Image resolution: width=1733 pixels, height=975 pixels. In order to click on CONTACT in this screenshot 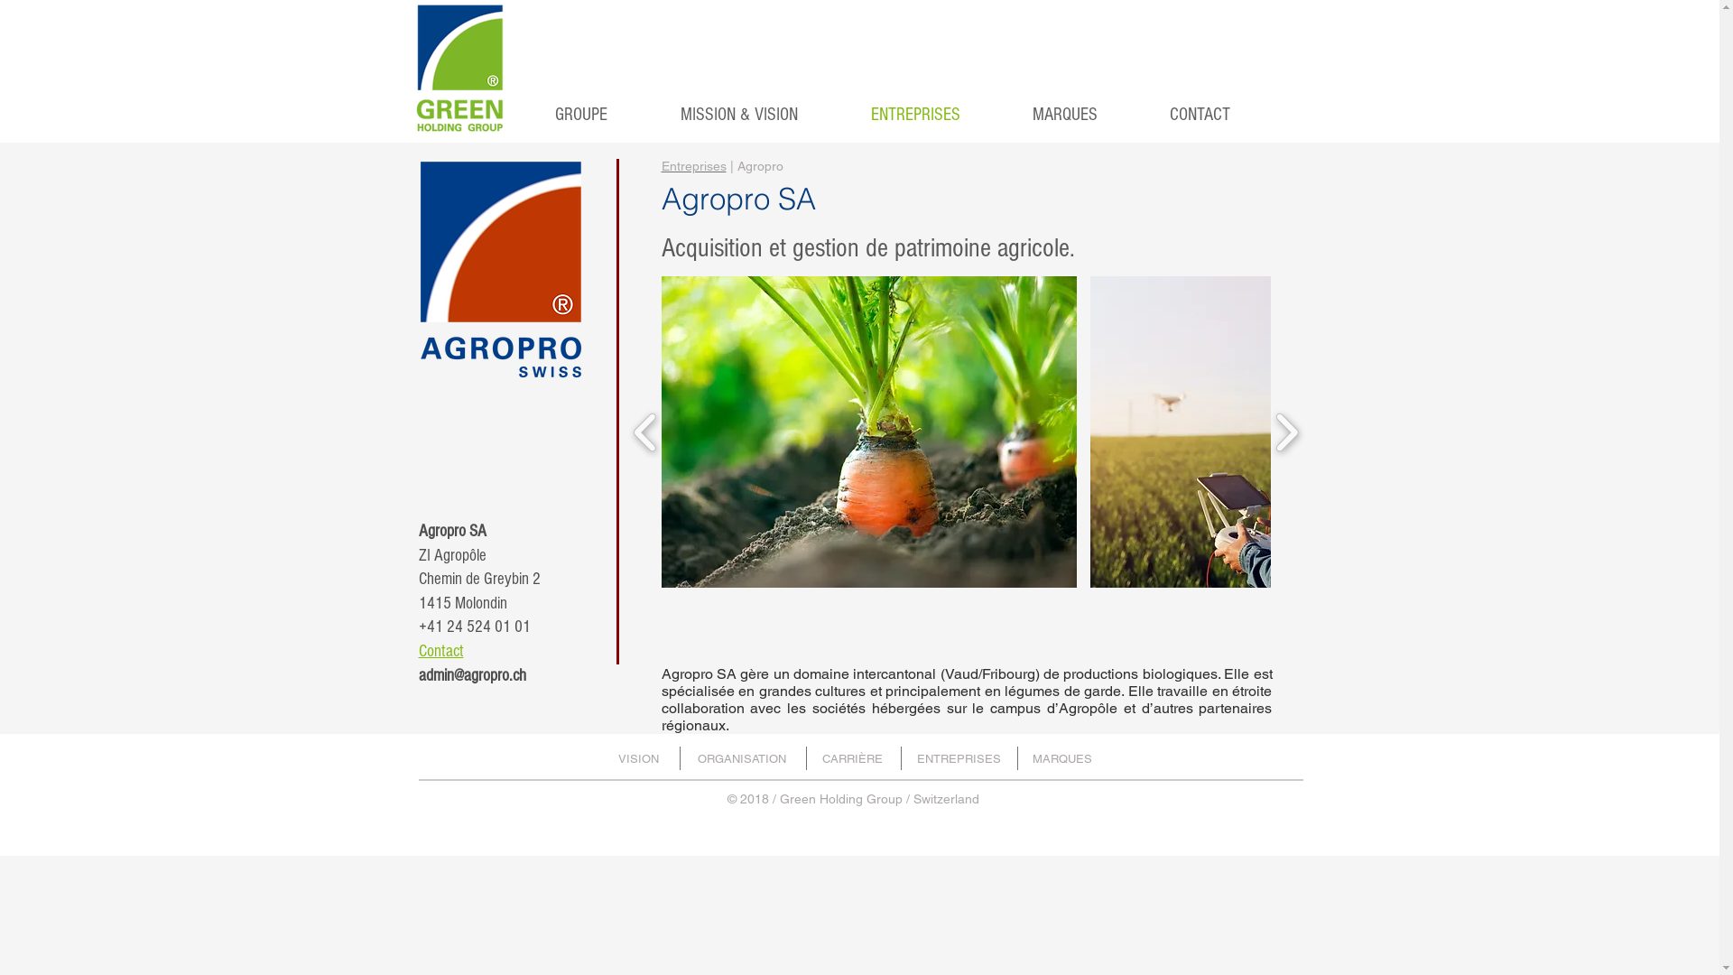, I will do `click(1177, 115)`.